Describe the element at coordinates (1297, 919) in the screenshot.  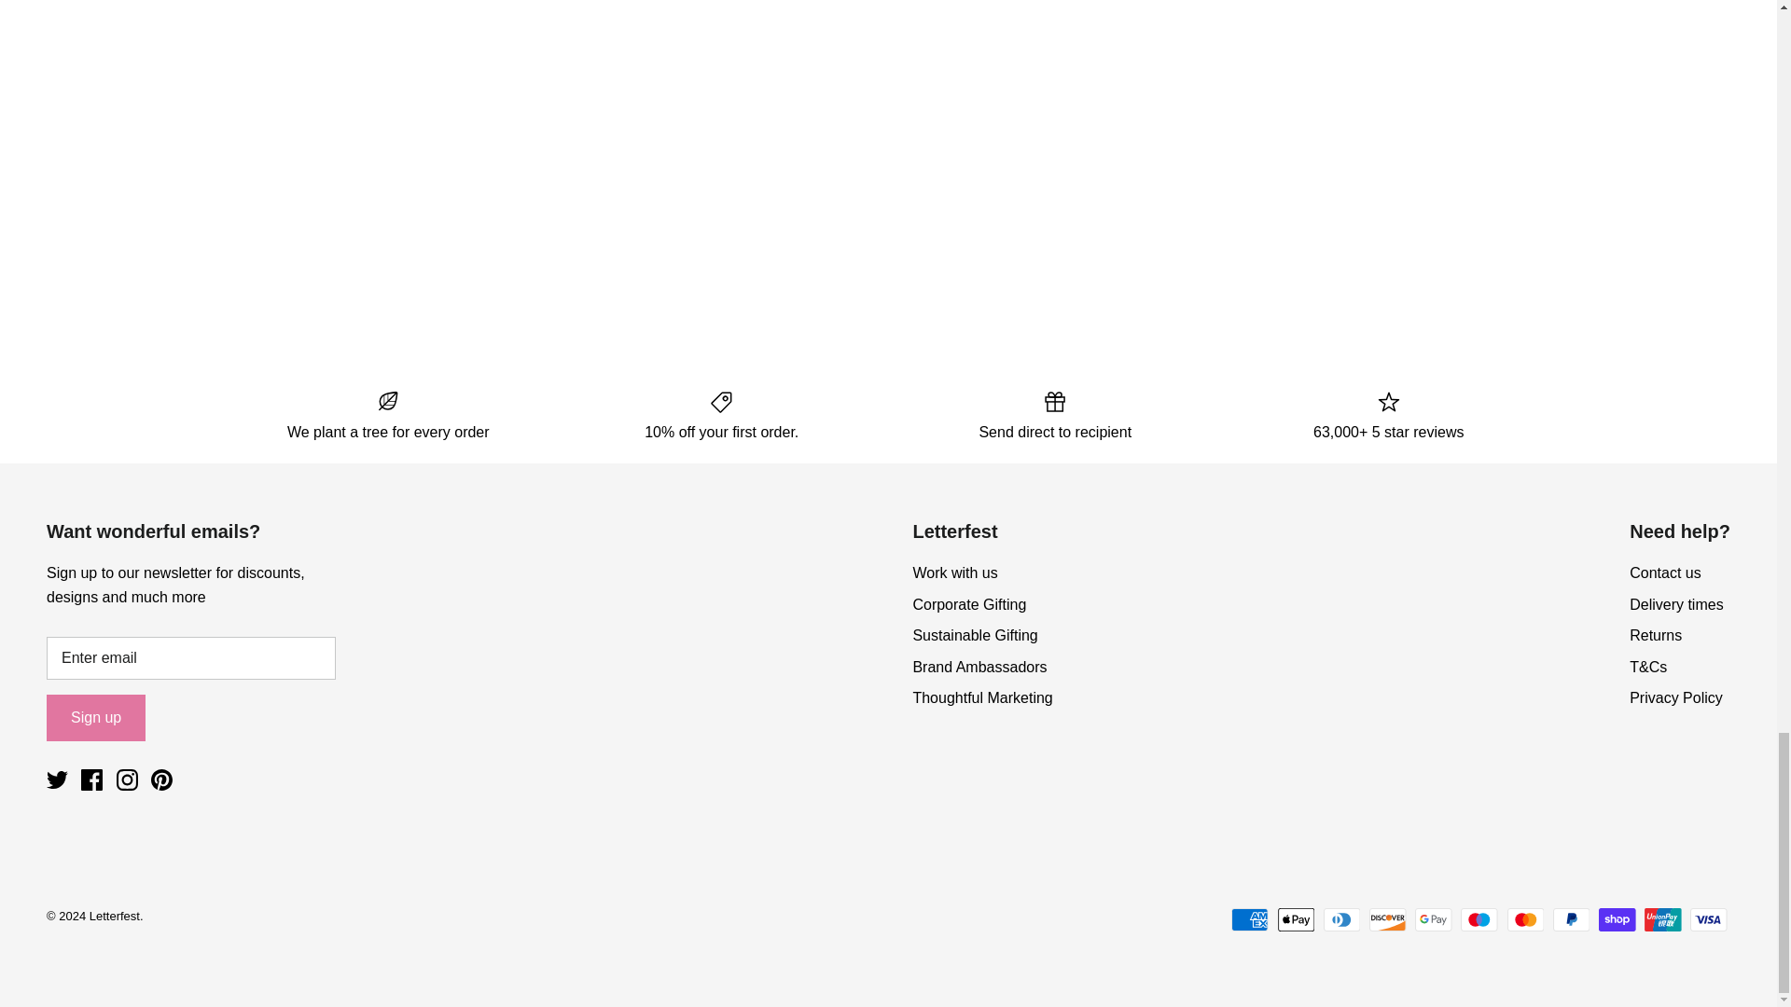
I see `Apple Pay` at that location.